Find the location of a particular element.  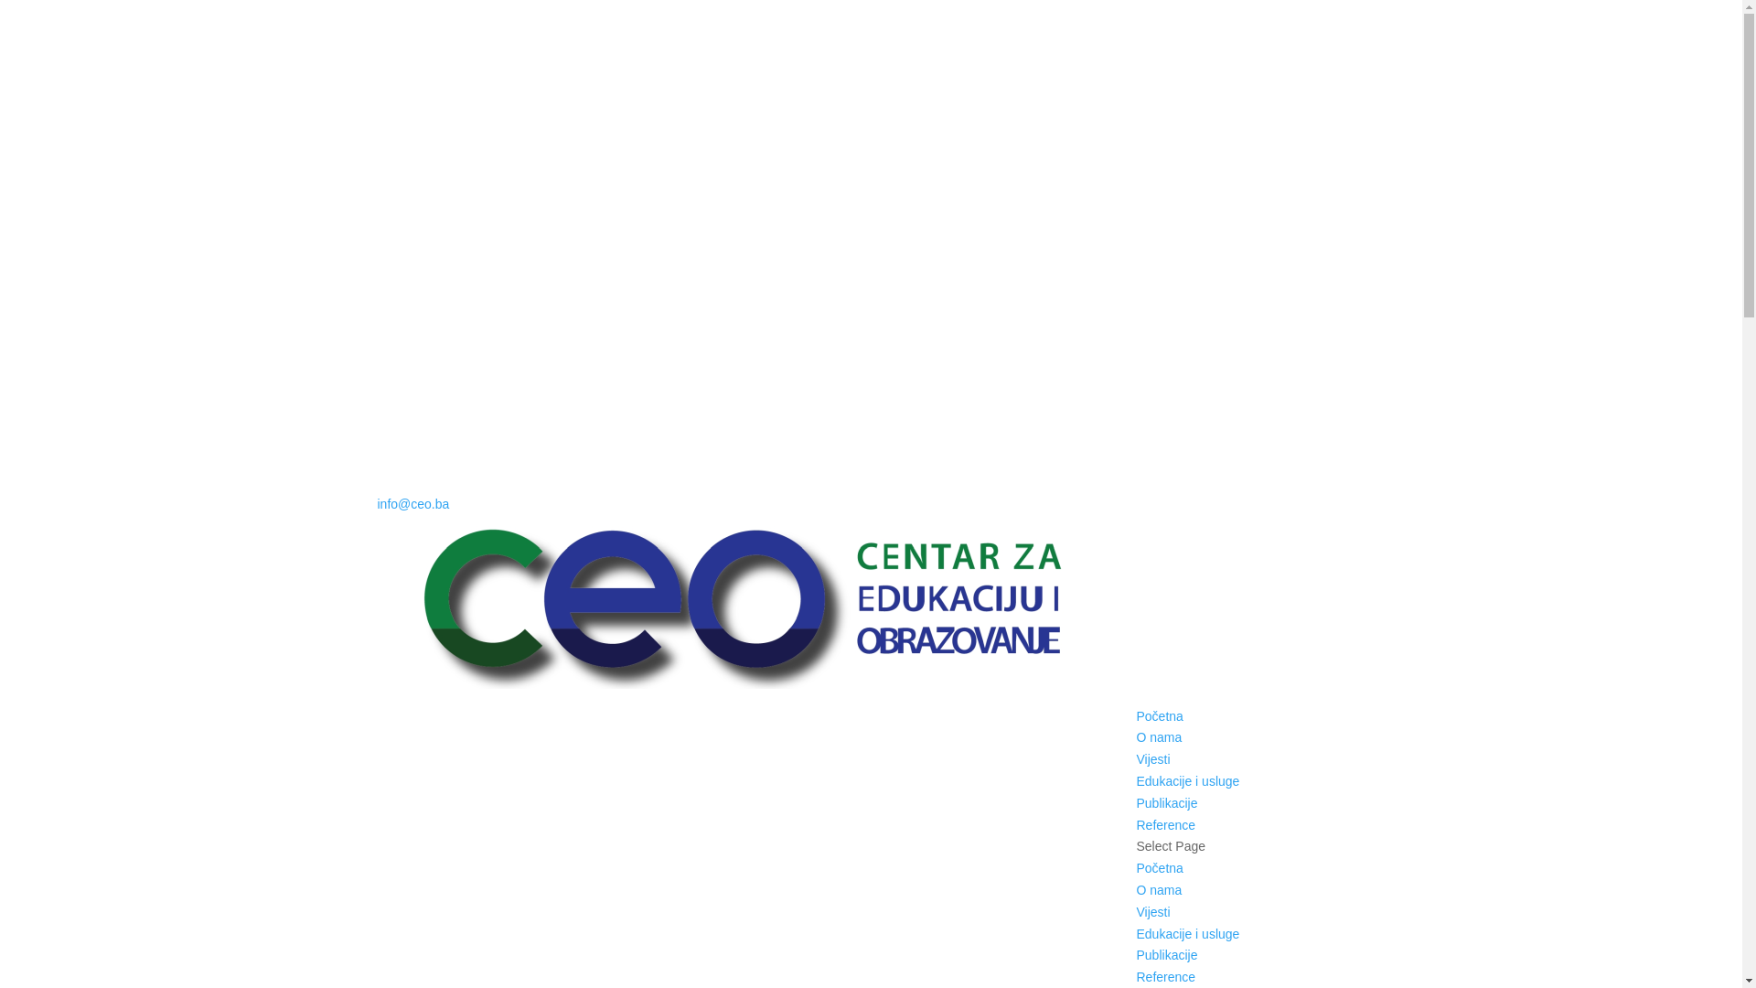

Edukacije i usluge is located at coordinates (1187, 934).